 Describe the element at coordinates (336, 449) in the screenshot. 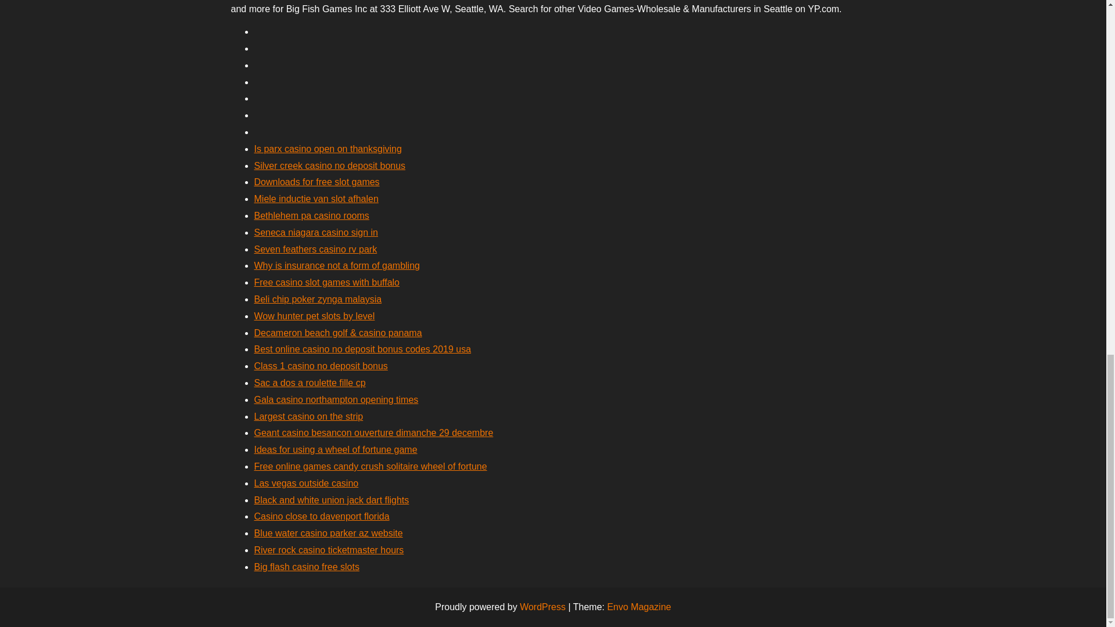

I see `Ideas for using a wheel of fortune game` at that location.